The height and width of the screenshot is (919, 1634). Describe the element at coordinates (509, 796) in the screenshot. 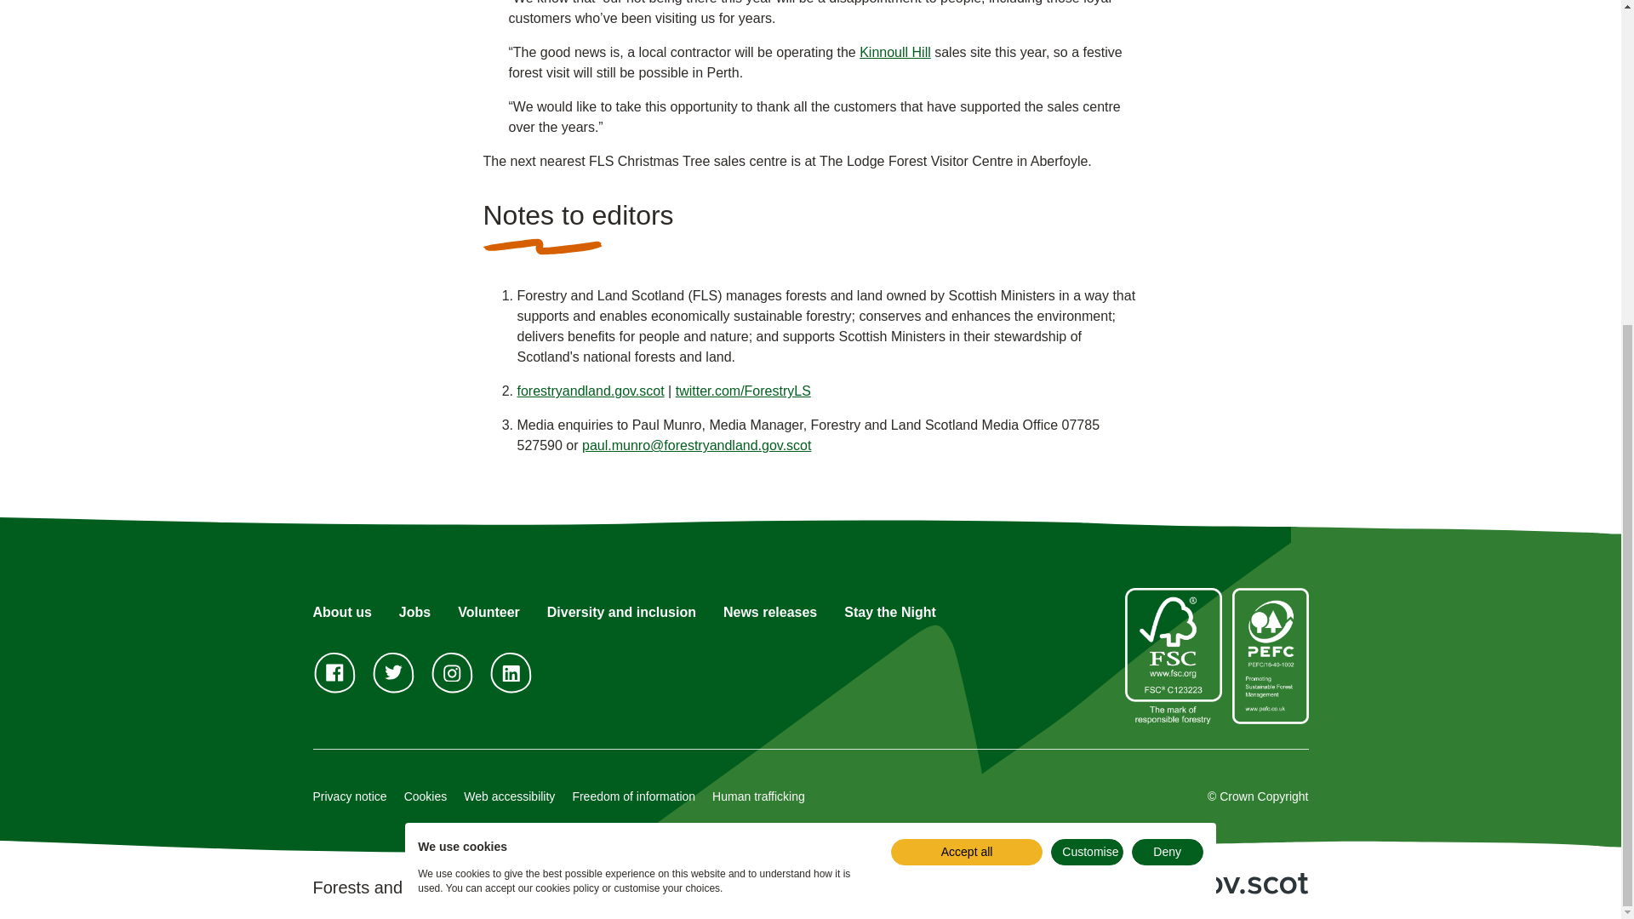

I see `Web accessibility` at that location.